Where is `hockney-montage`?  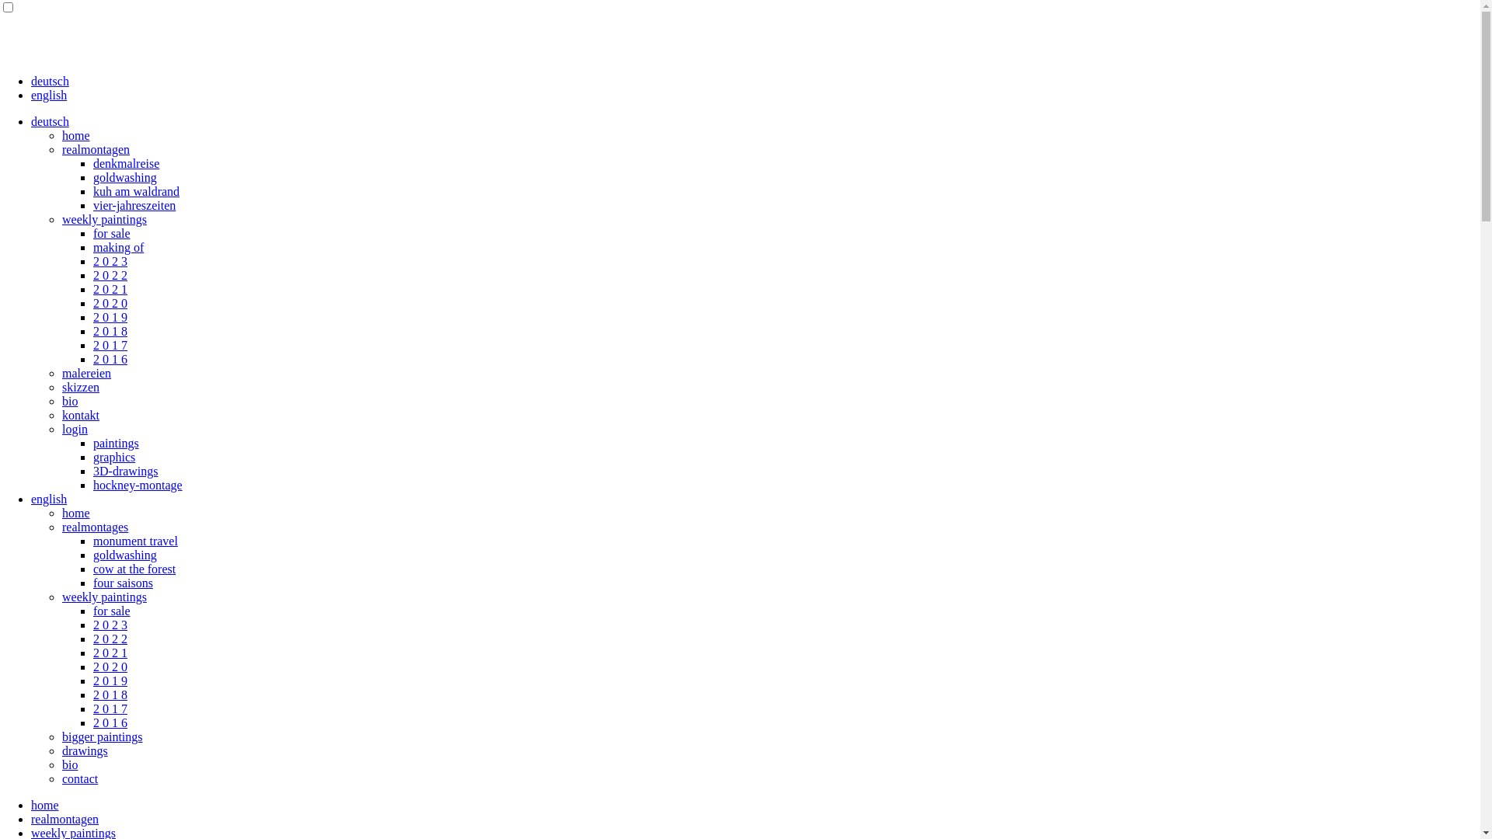 hockney-montage is located at coordinates (138, 485).